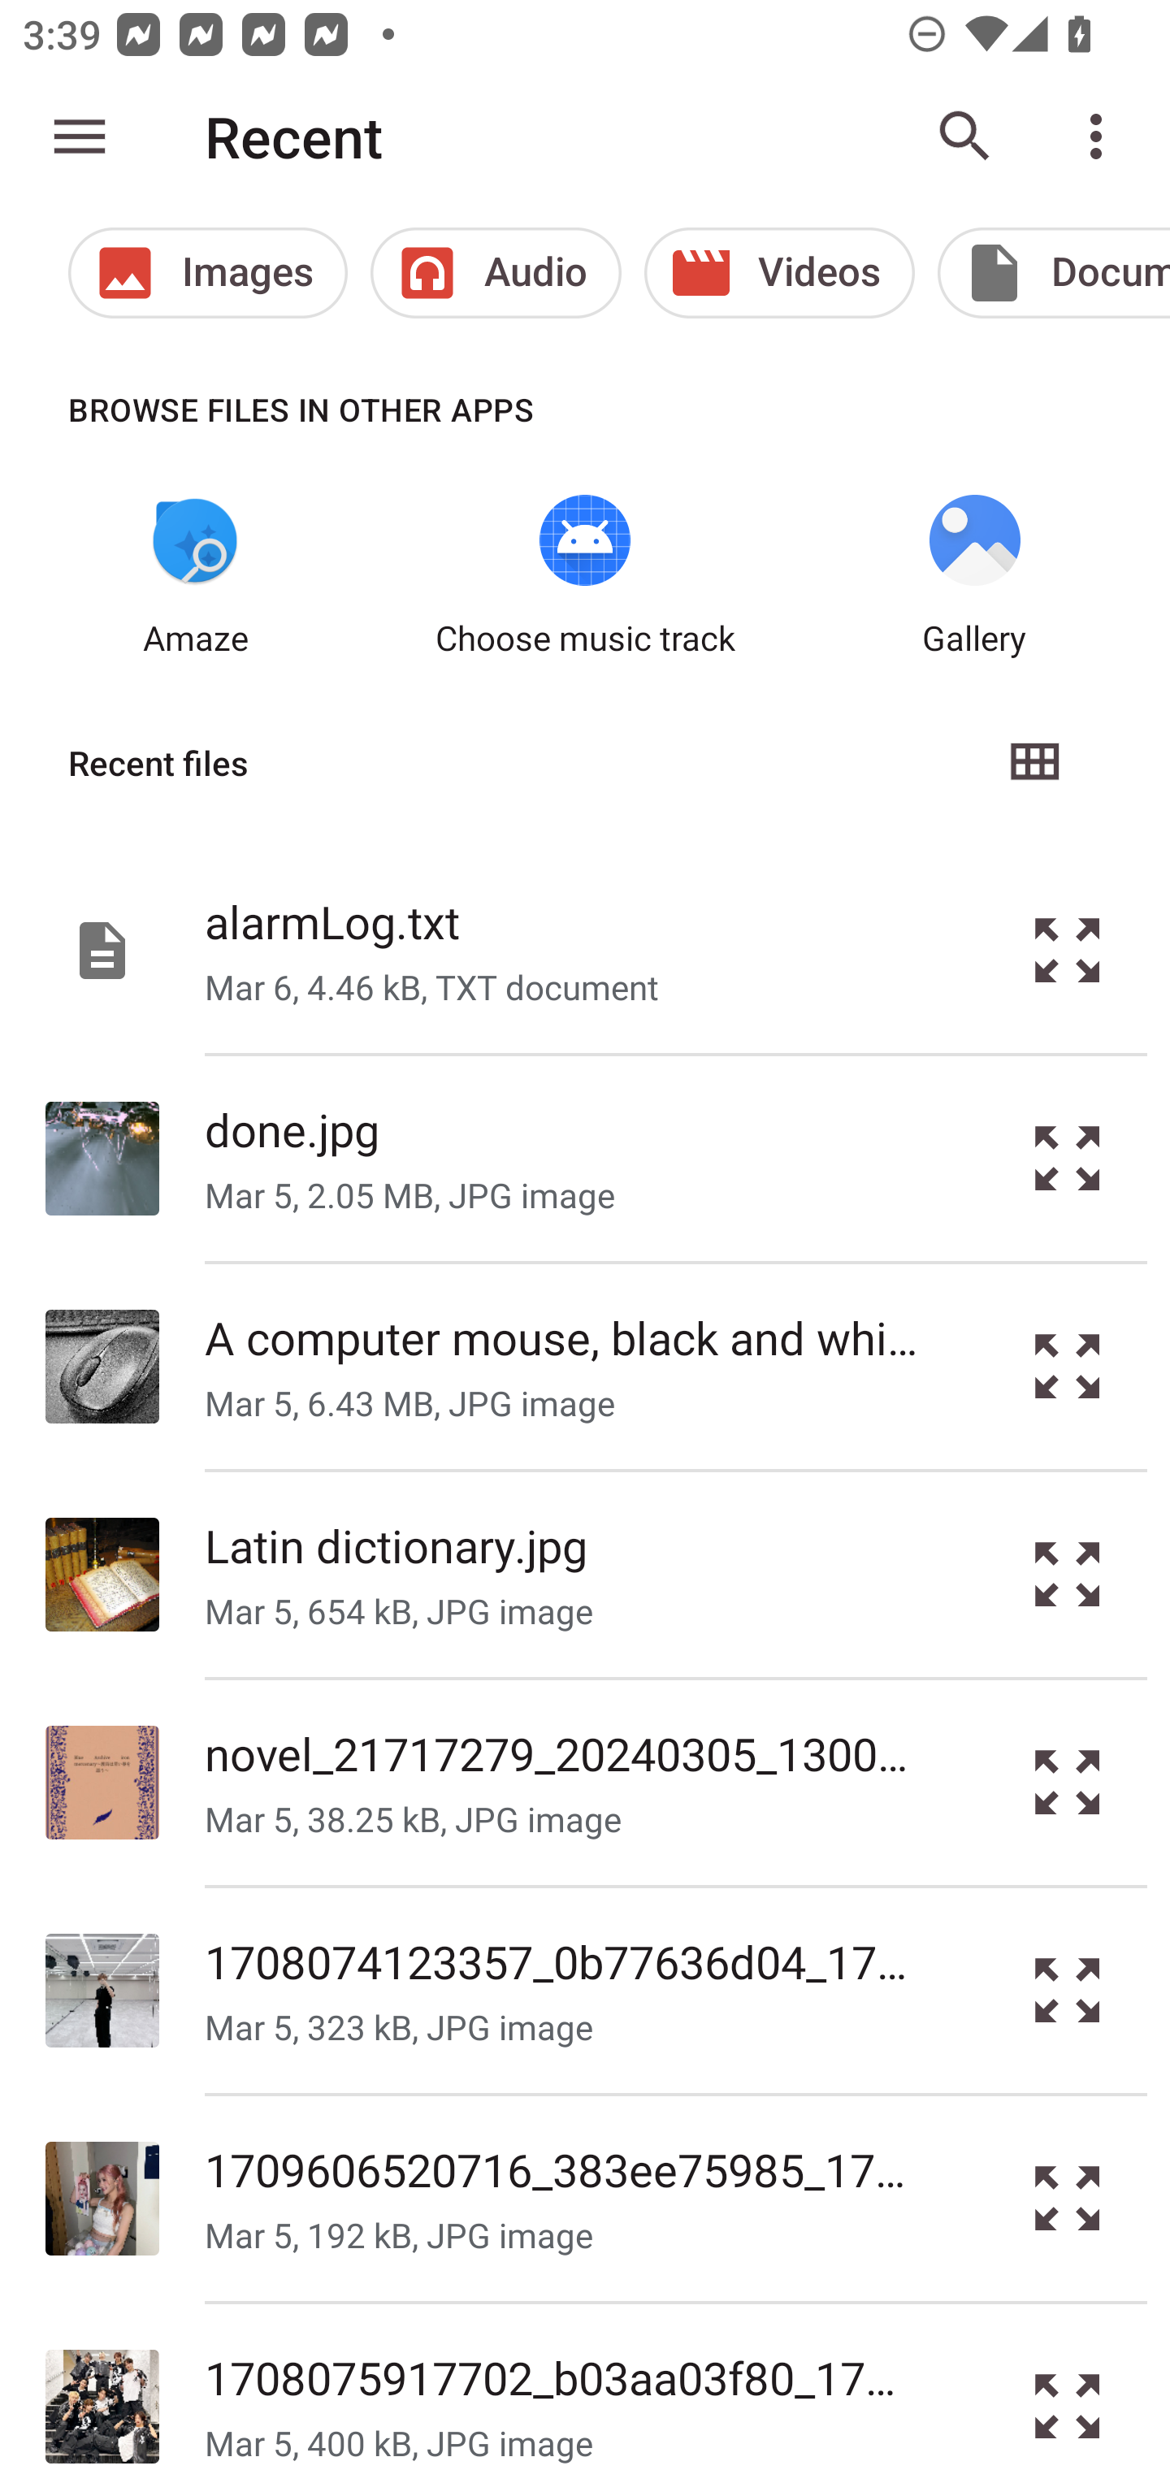 This screenshot has width=1170, height=2470. What do you see at coordinates (195, 576) in the screenshot?
I see `Amaze` at bounding box center [195, 576].